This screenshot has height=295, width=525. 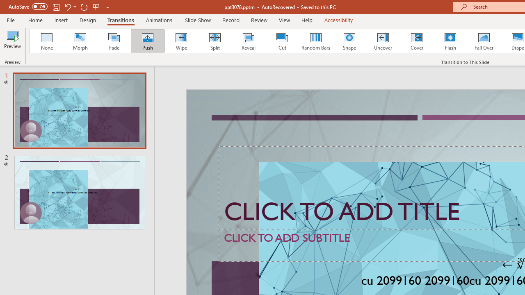 I want to click on Flash, so click(x=450, y=41).